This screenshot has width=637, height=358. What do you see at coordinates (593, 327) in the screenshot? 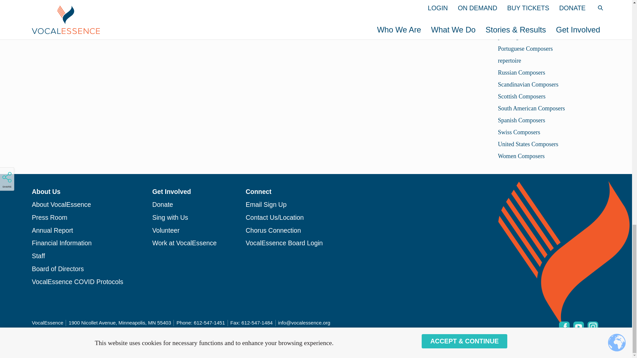
I see `Instagram` at bounding box center [593, 327].